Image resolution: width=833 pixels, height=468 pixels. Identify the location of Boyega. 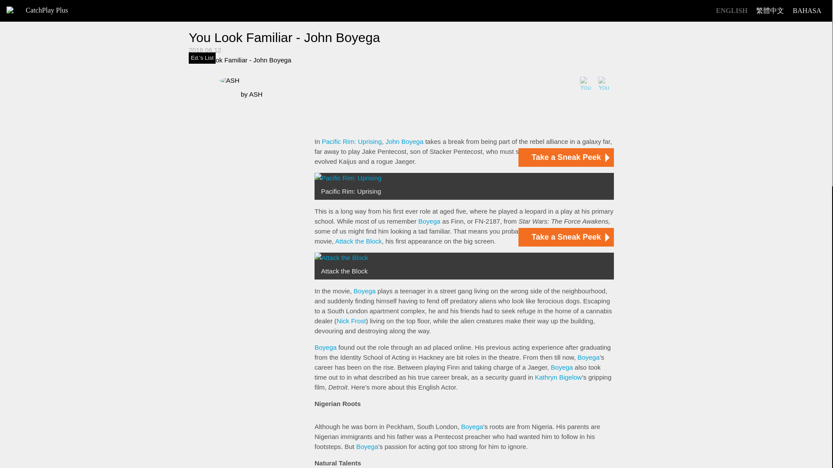
(561, 367).